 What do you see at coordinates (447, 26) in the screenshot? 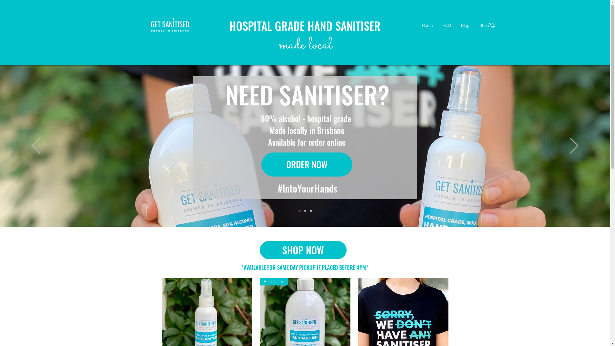
I see `FAQ` at bounding box center [447, 26].